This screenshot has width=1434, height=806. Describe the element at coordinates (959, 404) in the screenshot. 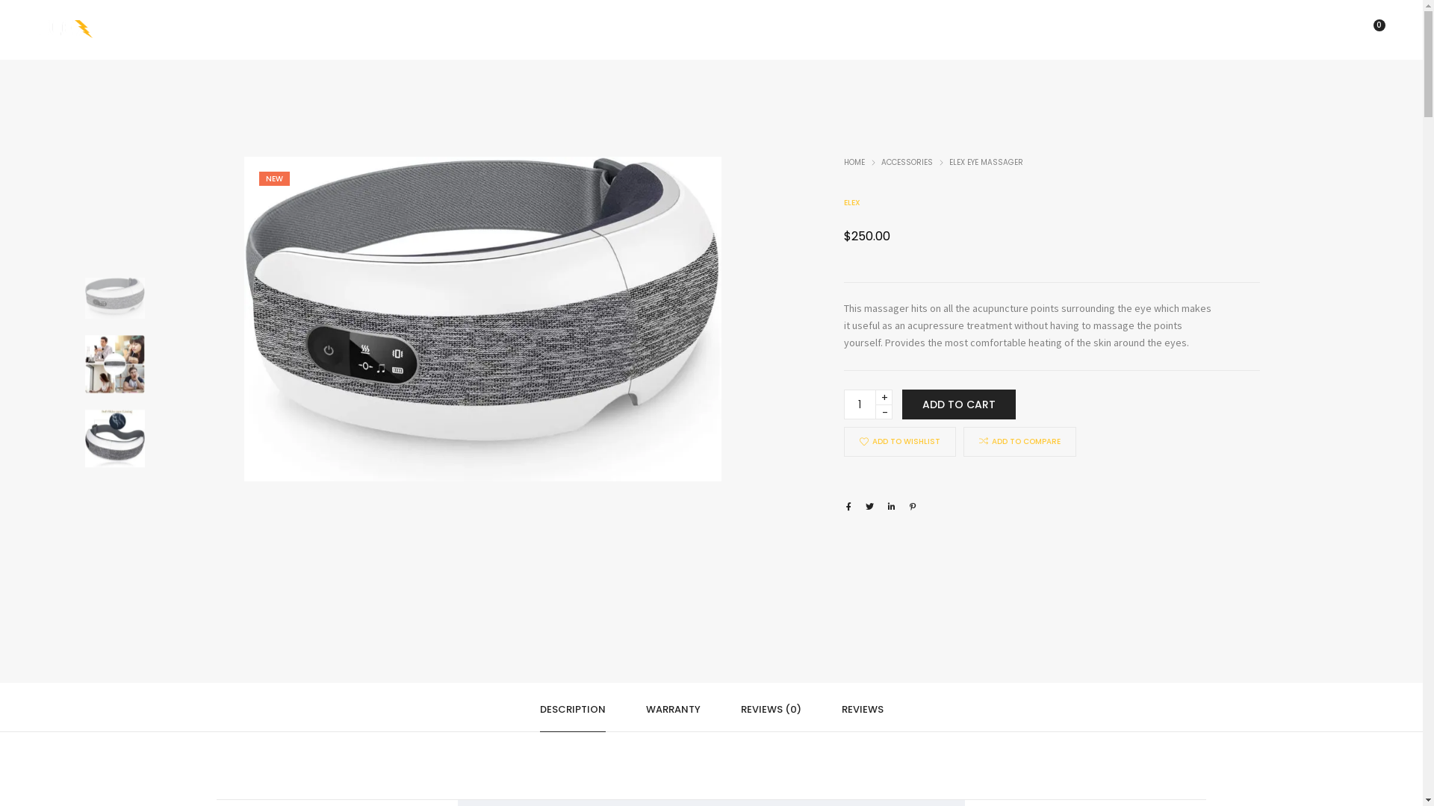

I see `ADD TO CART` at that location.